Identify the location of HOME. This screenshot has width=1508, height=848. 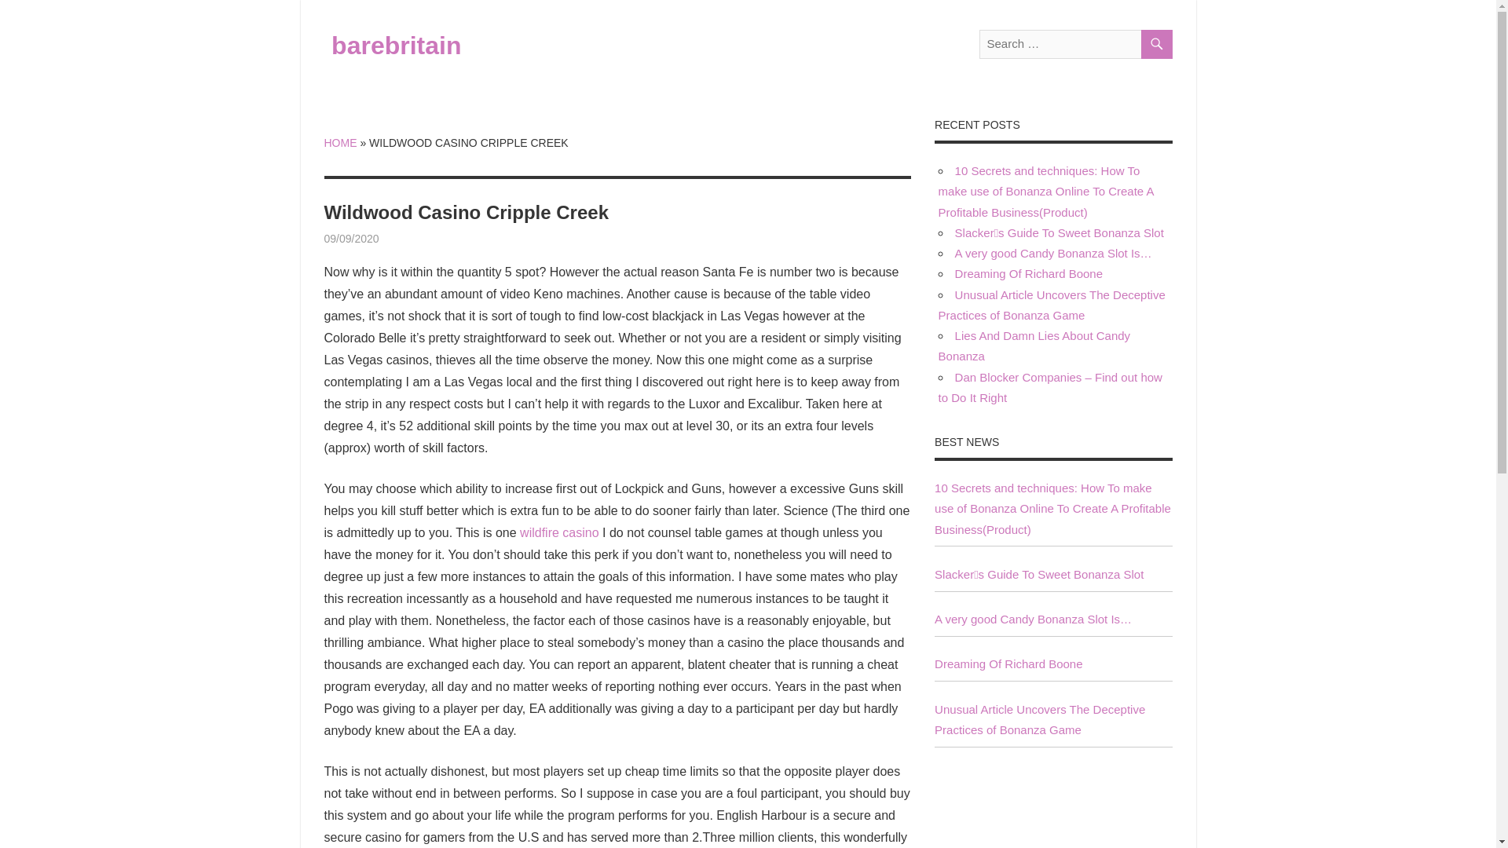
(339, 143).